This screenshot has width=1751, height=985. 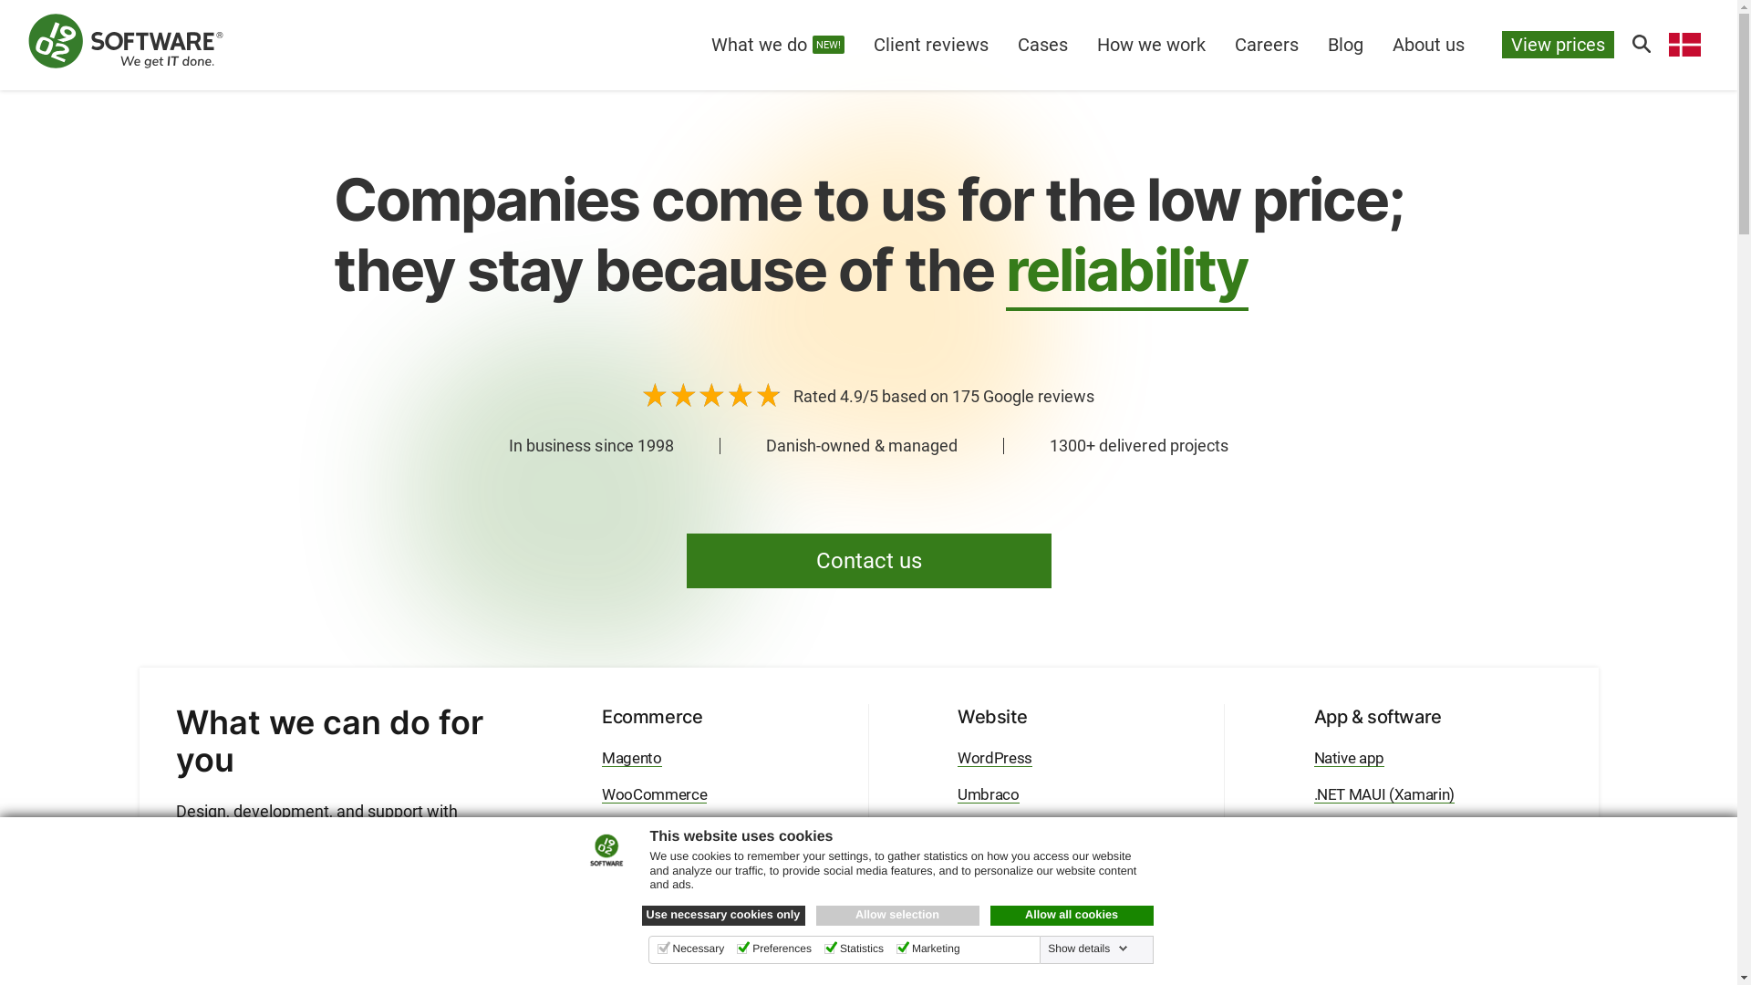 I want to click on .NET MAUI (Xamarin), so click(x=1384, y=794).